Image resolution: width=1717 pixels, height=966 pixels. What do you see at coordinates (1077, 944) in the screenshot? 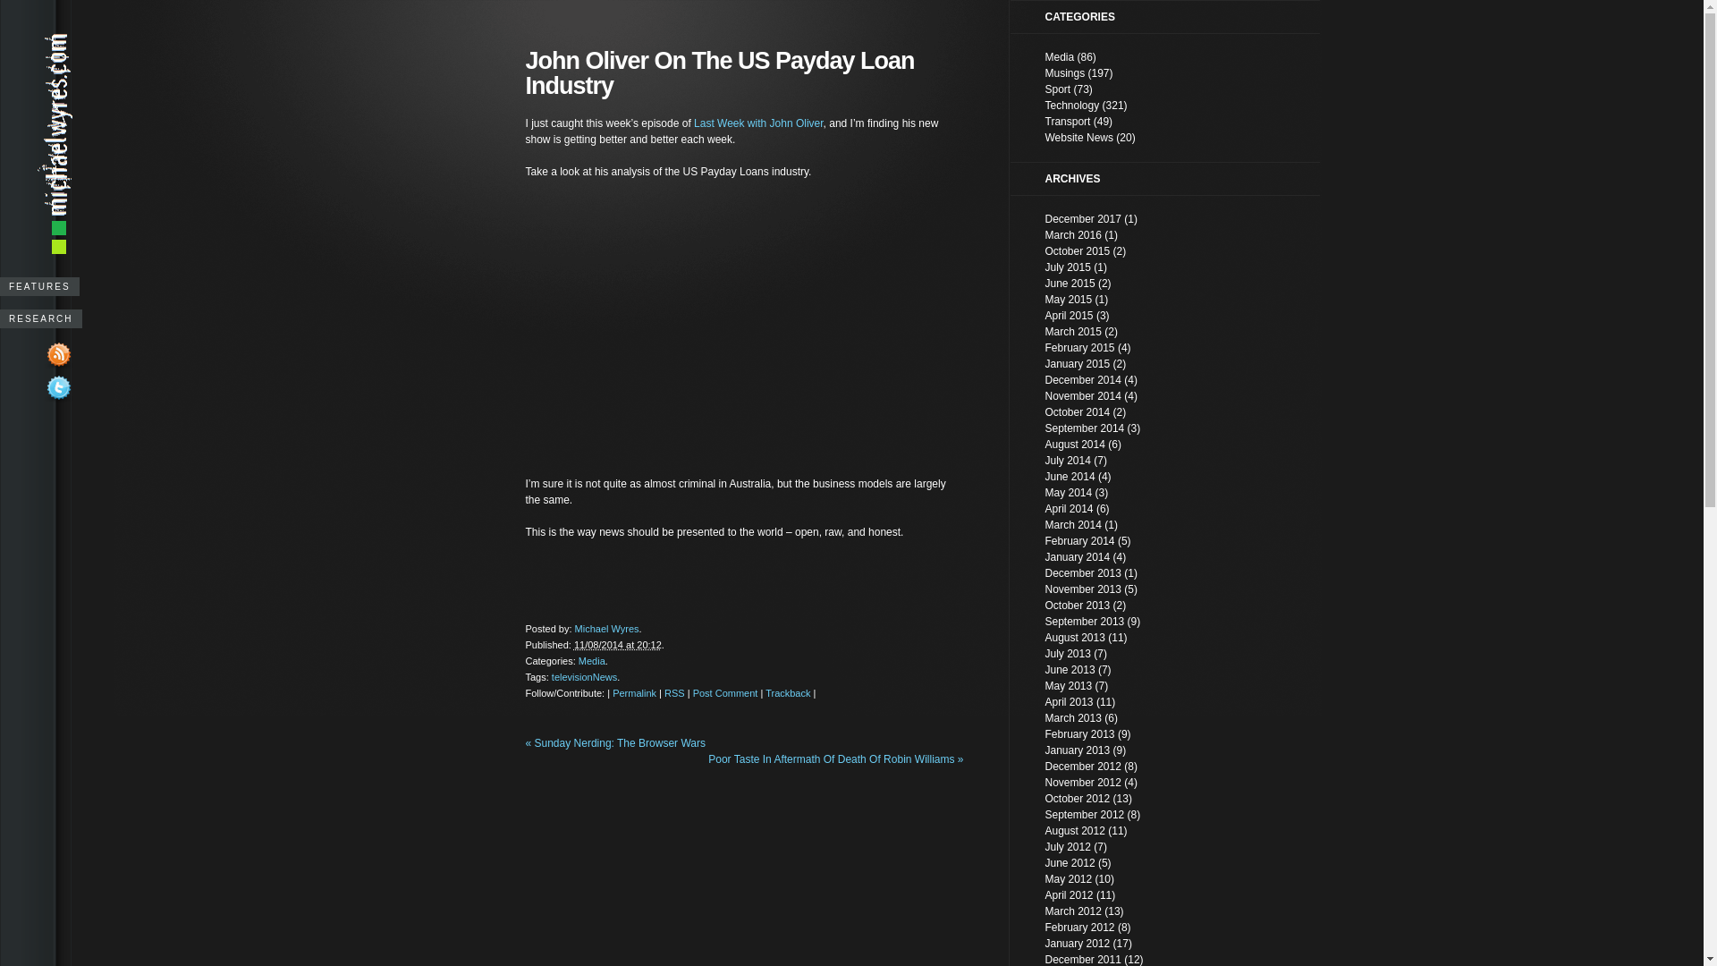
I see `January 2012` at bounding box center [1077, 944].